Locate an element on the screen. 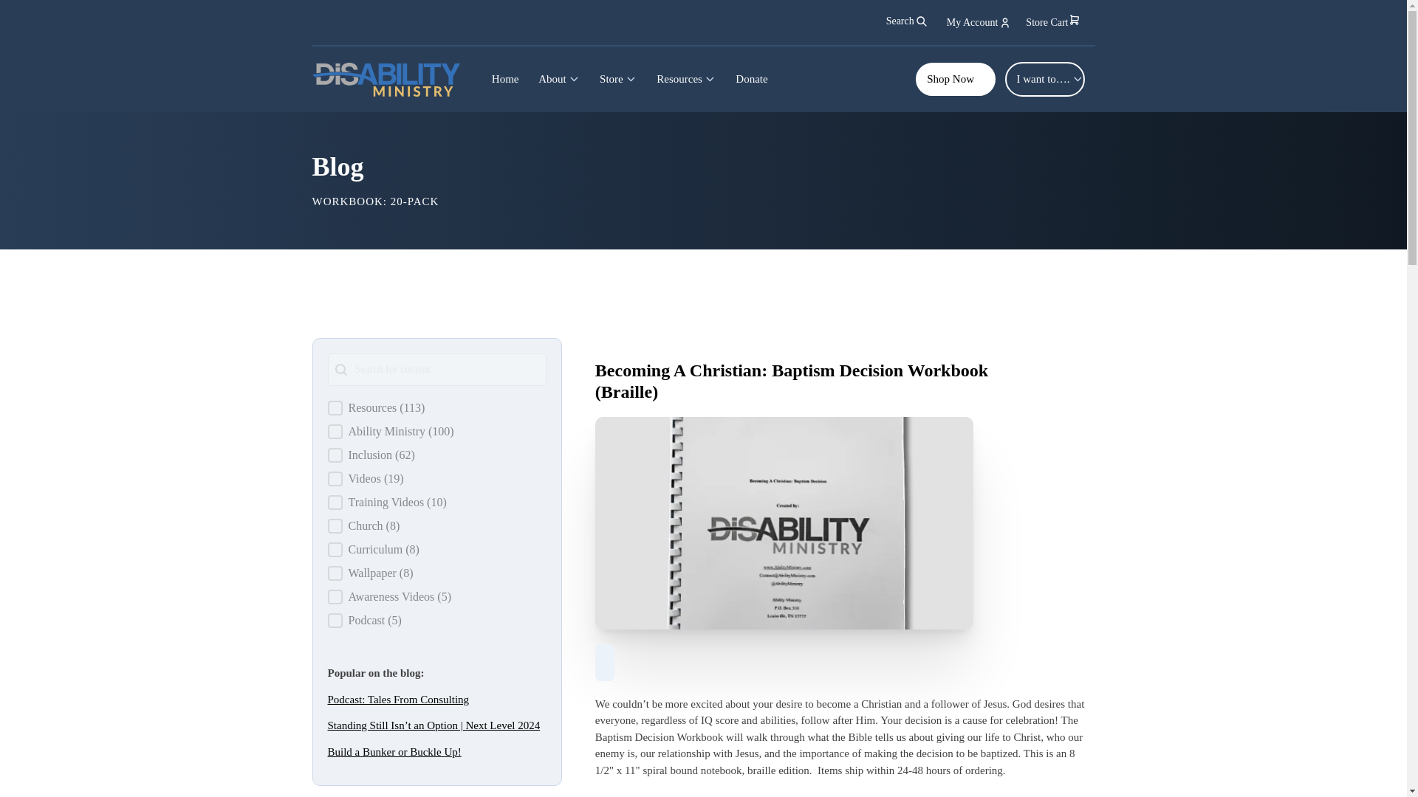  My Account is located at coordinates (979, 22).